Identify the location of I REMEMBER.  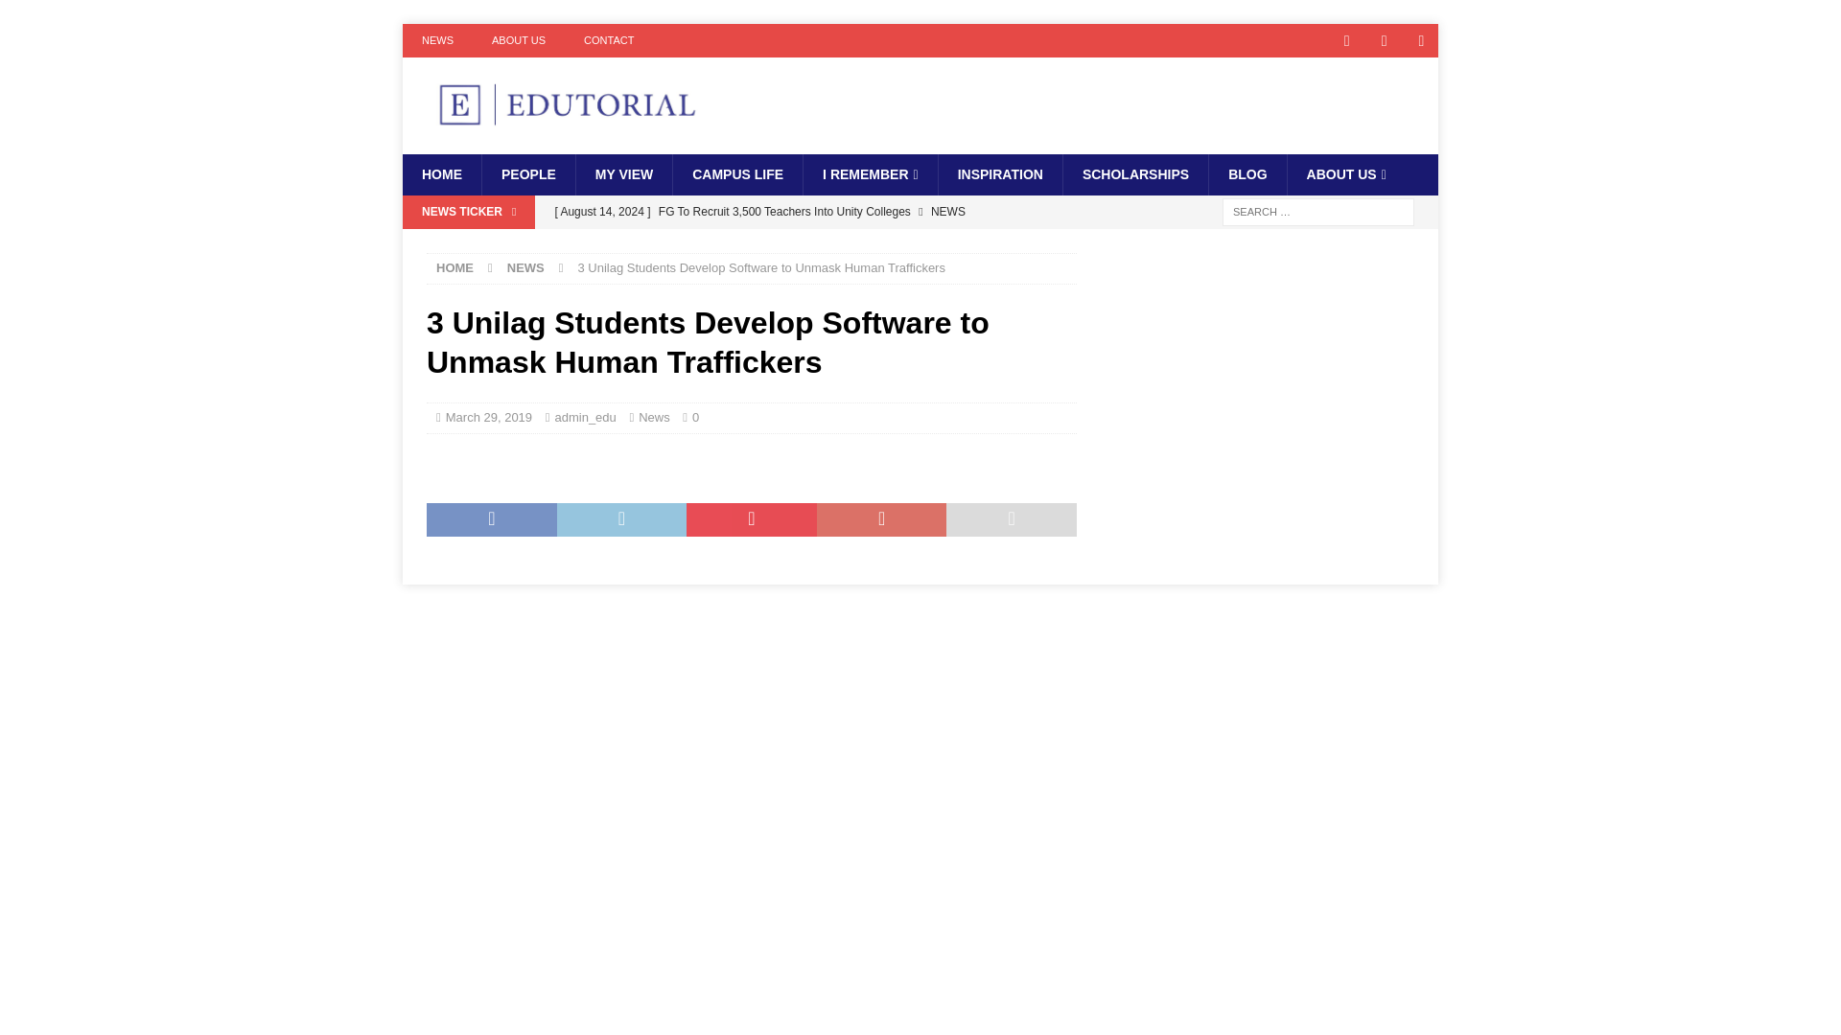
(870, 174).